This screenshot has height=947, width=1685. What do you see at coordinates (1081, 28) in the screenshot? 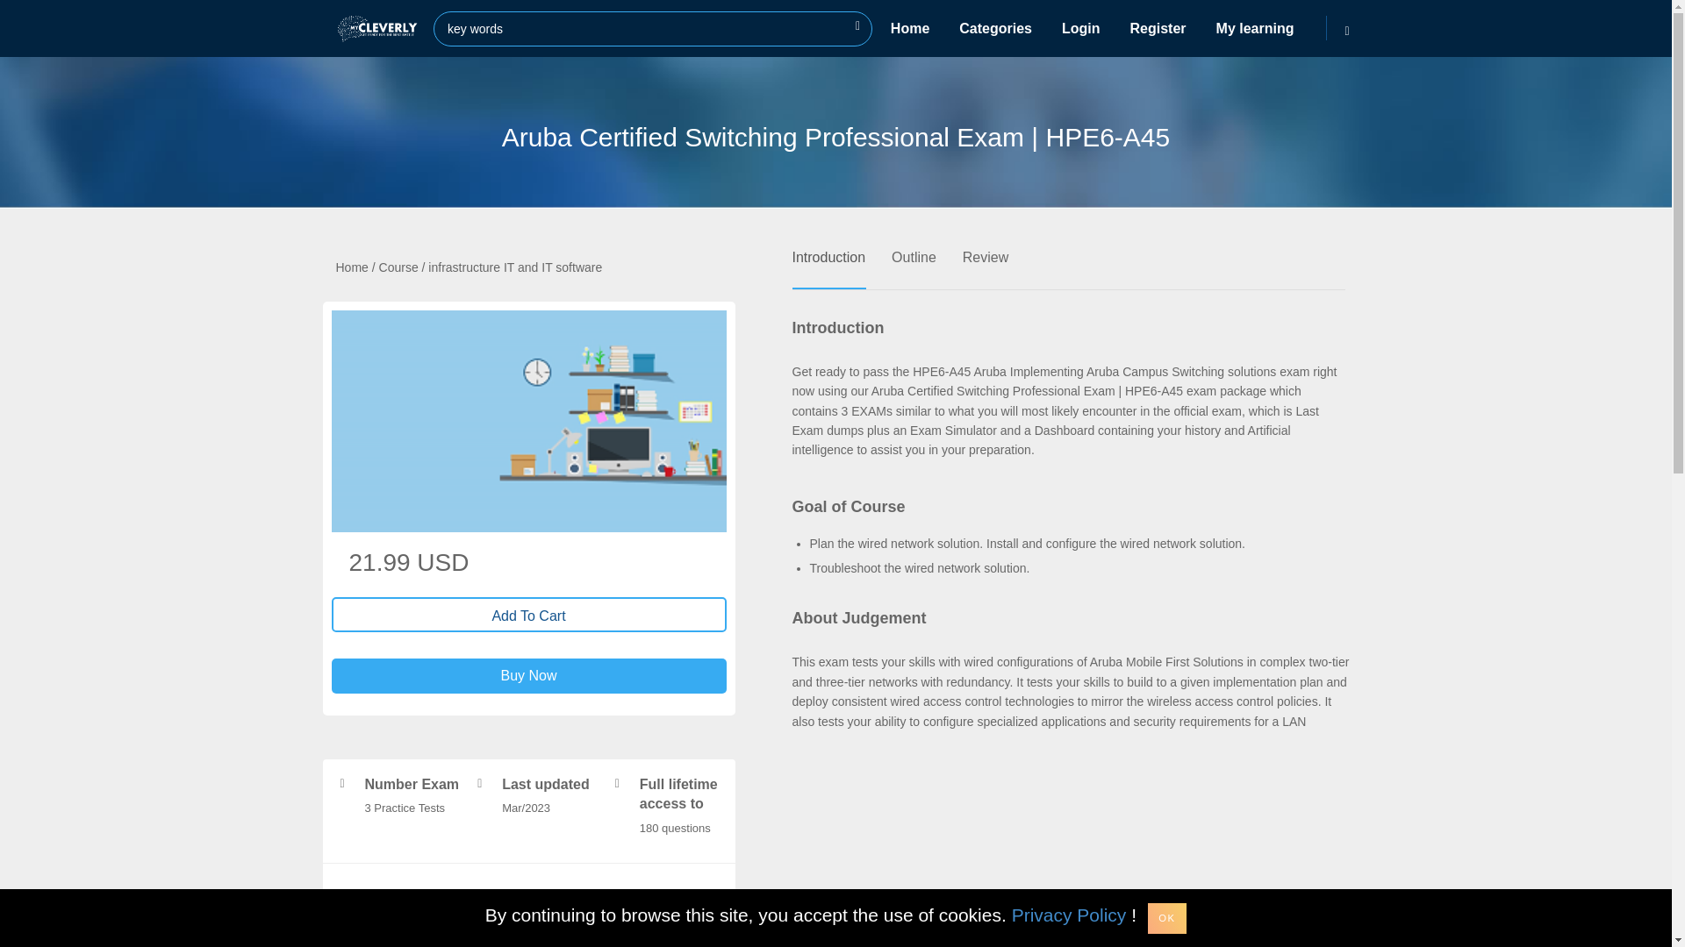
I see `Login` at bounding box center [1081, 28].